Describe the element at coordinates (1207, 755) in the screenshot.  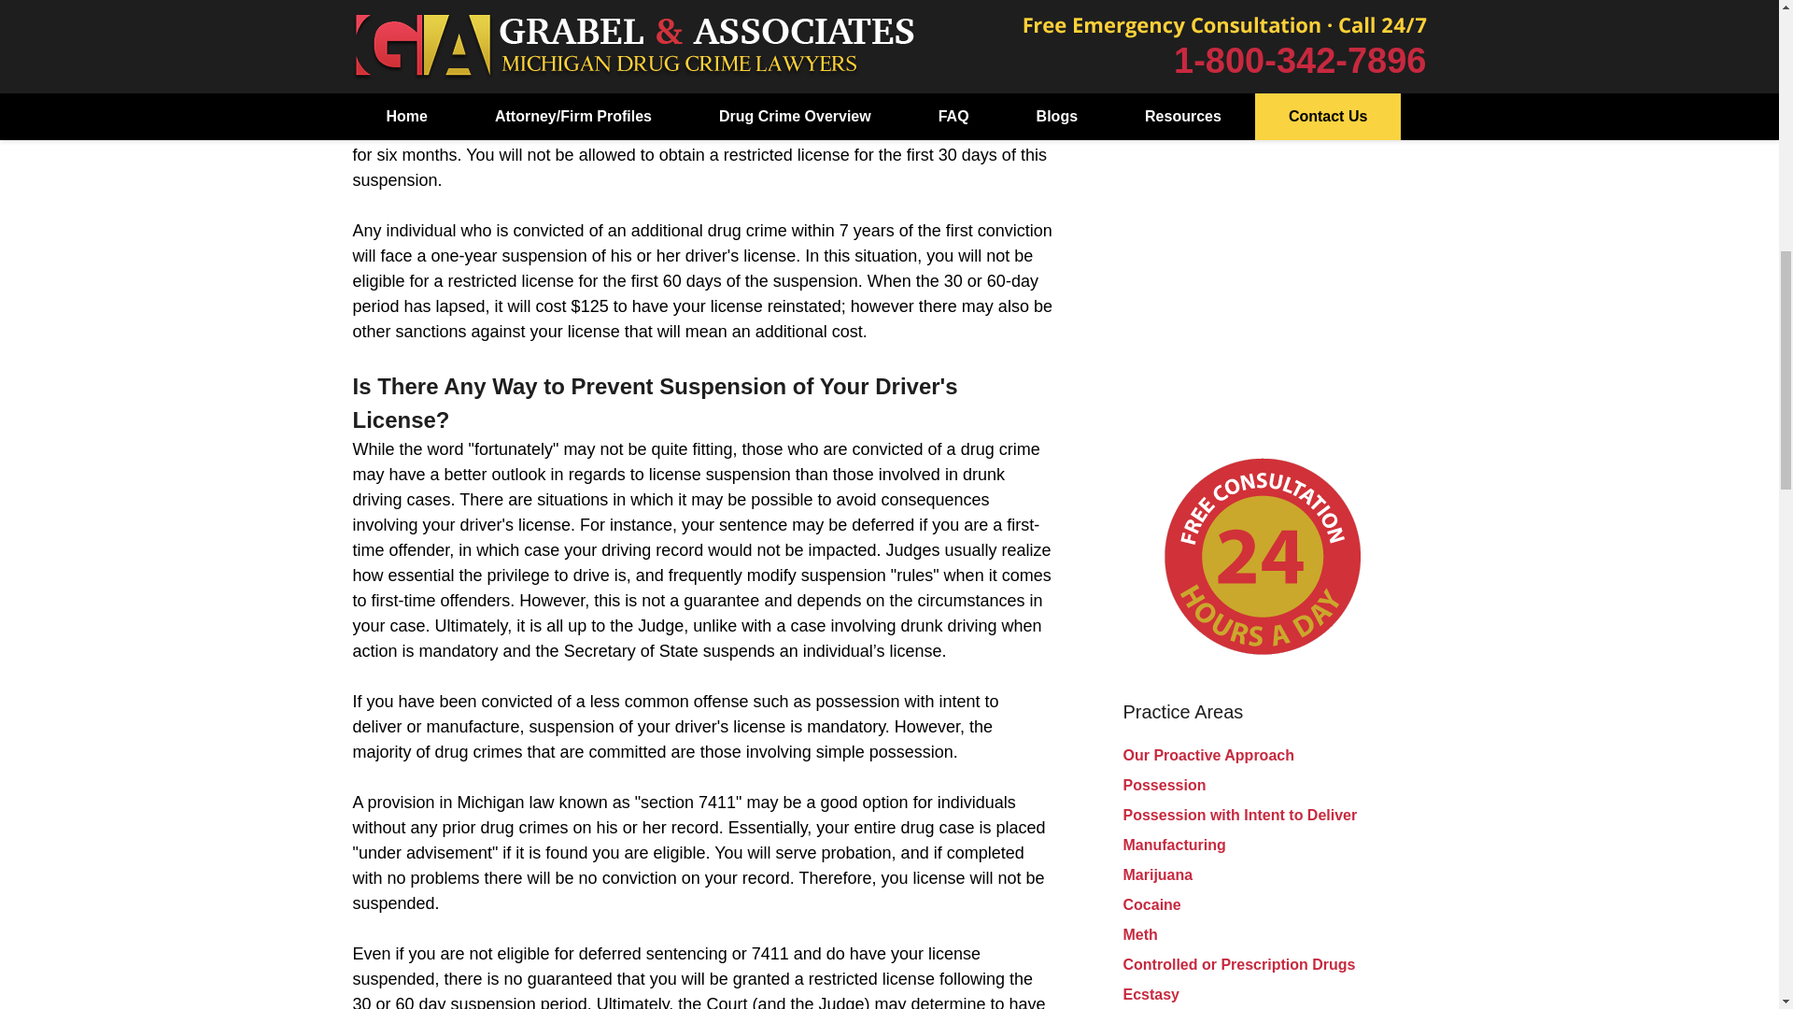
I see `Our Proactive Approach` at that location.